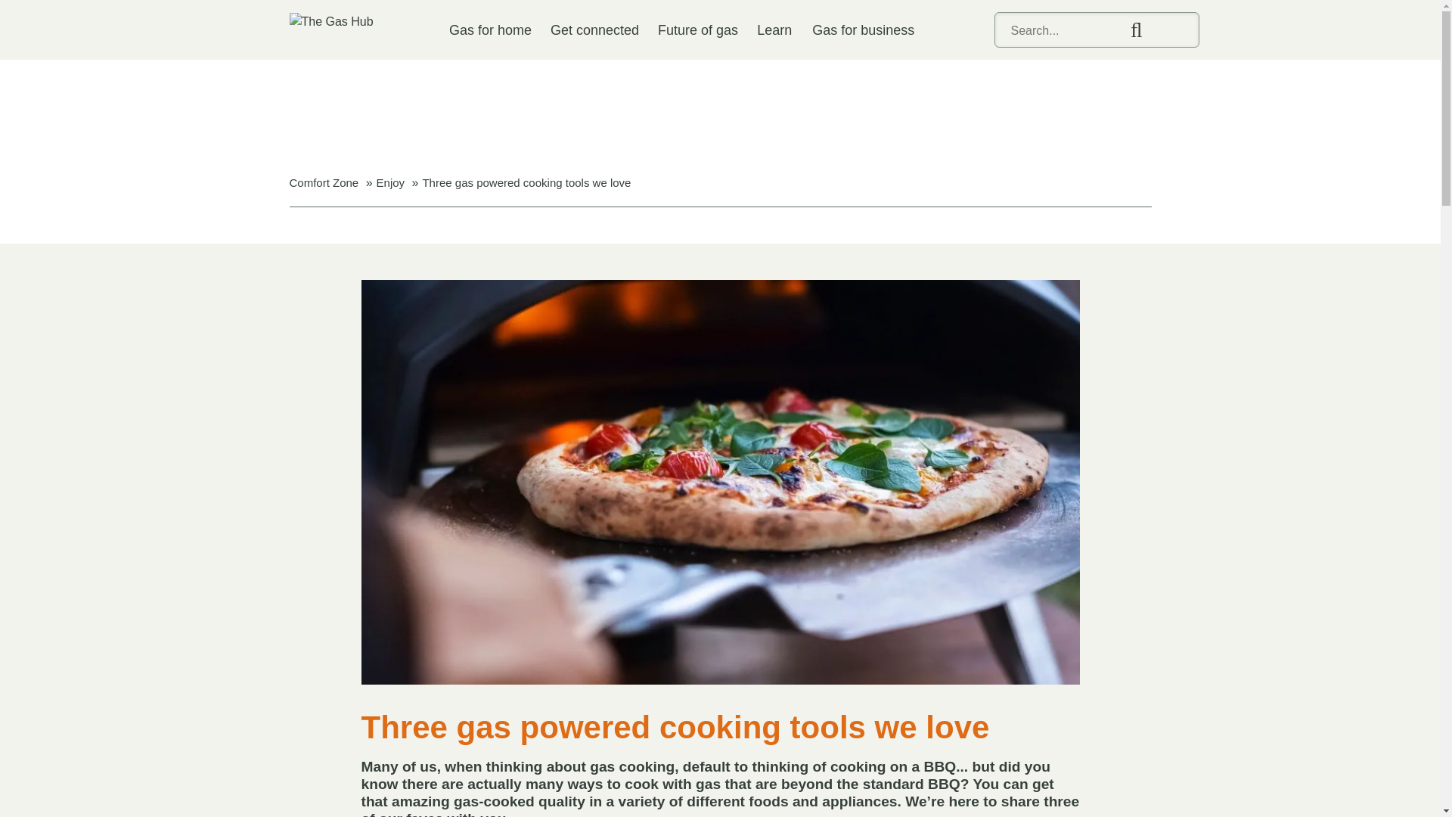  I want to click on Get connected, so click(594, 30).